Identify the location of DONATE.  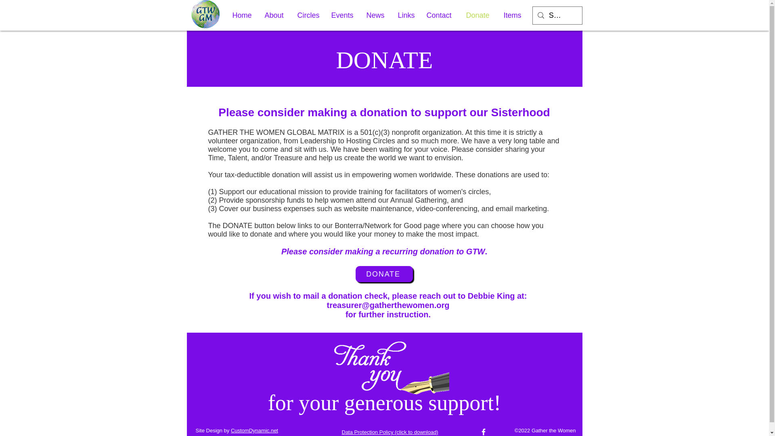
(383, 274).